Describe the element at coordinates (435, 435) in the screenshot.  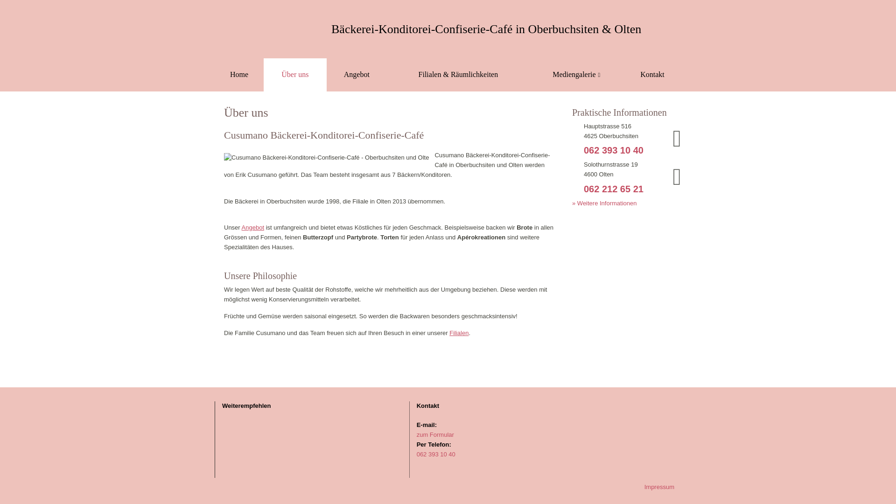
I see `zum Formular` at that location.